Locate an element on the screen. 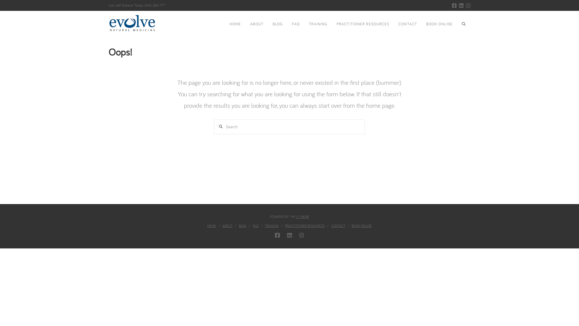 The height and width of the screenshot is (326, 579). ABOUT is located at coordinates (257, 24).